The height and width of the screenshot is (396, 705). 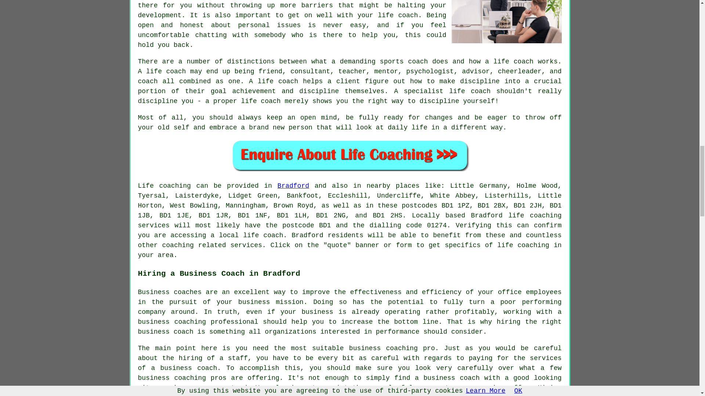 What do you see at coordinates (350, 155) in the screenshot?
I see `Book a Life Coach in Bradford UK` at bounding box center [350, 155].